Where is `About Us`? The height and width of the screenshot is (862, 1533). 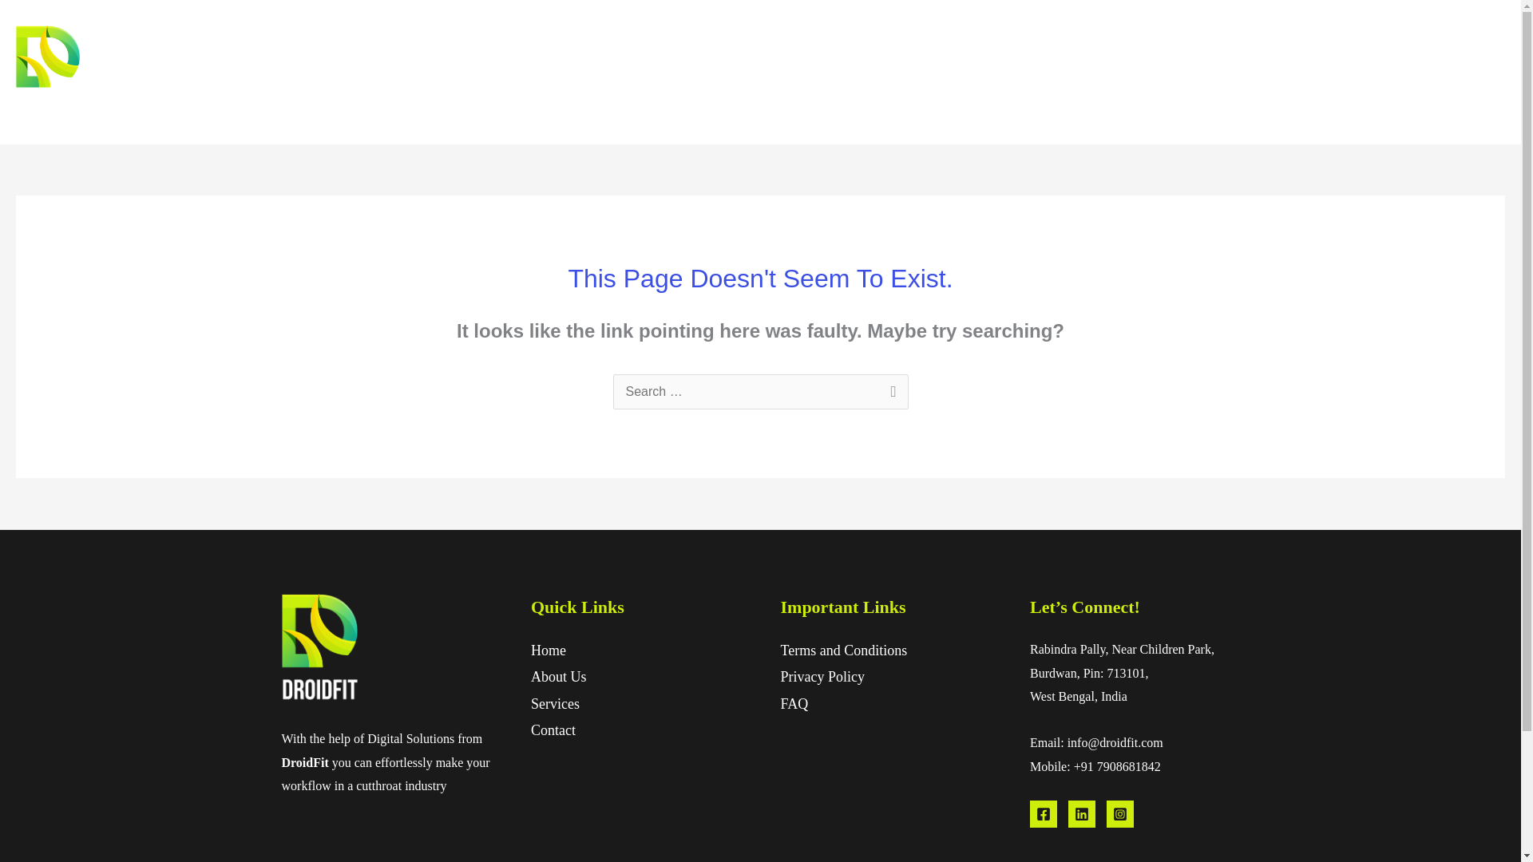
About Us is located at coordinates (559, 677).